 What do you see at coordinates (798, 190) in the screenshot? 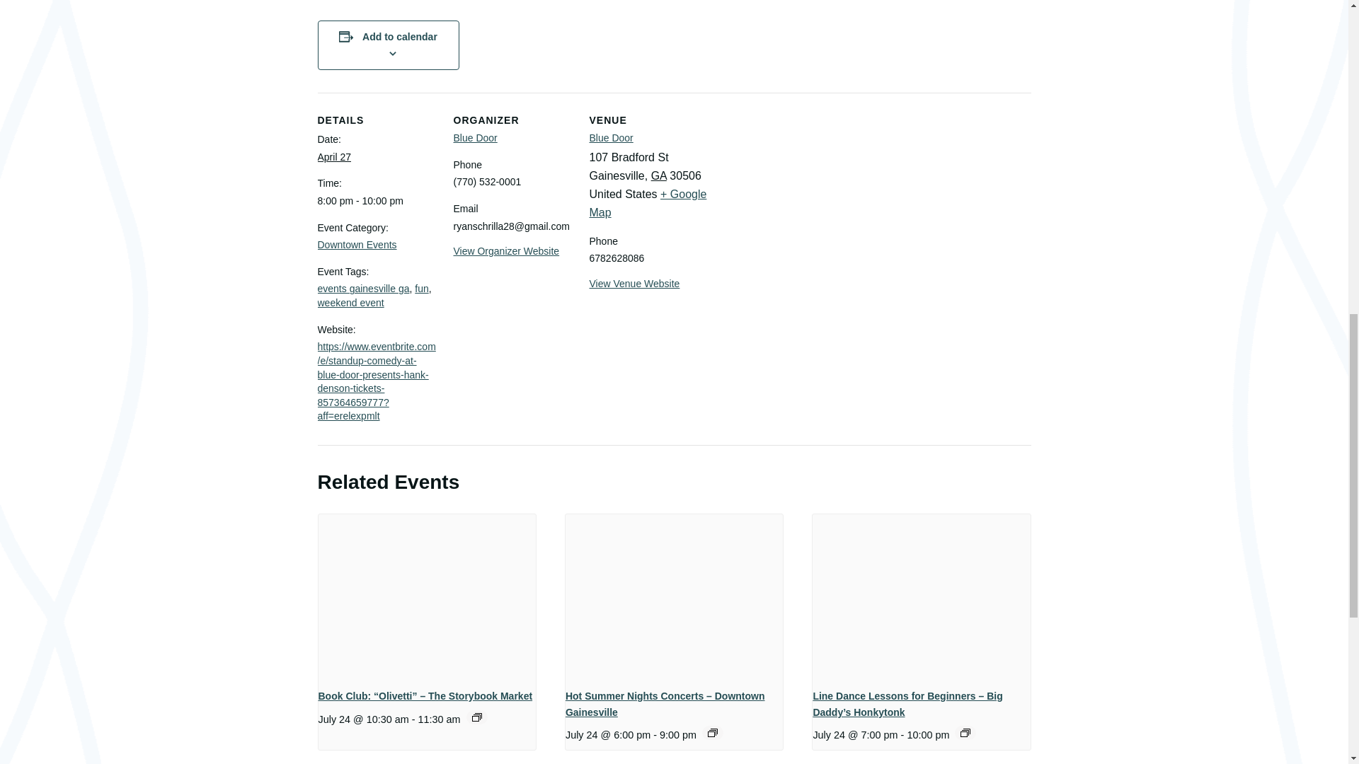
I see `Google maps iframe displaying the address to Blue Door` at bounding box center [798, 190].